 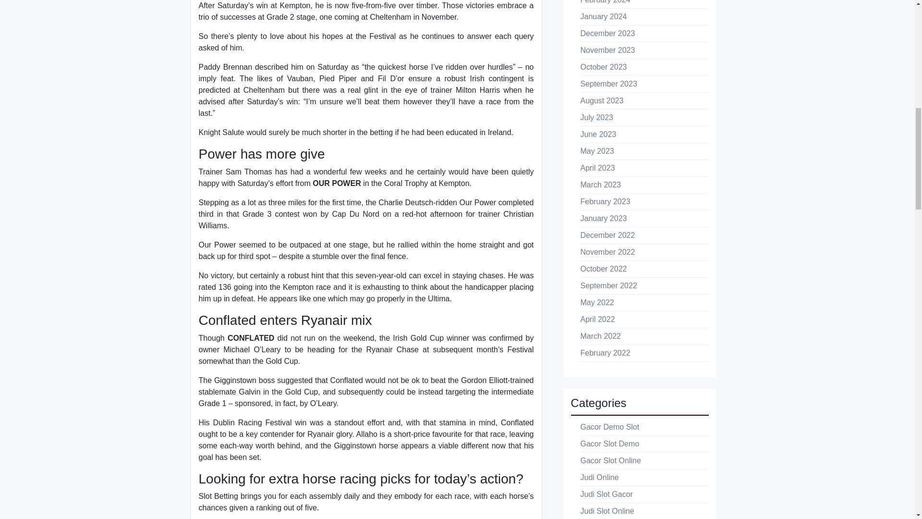 I want to click on May 2022, so click(x=596, y=303).